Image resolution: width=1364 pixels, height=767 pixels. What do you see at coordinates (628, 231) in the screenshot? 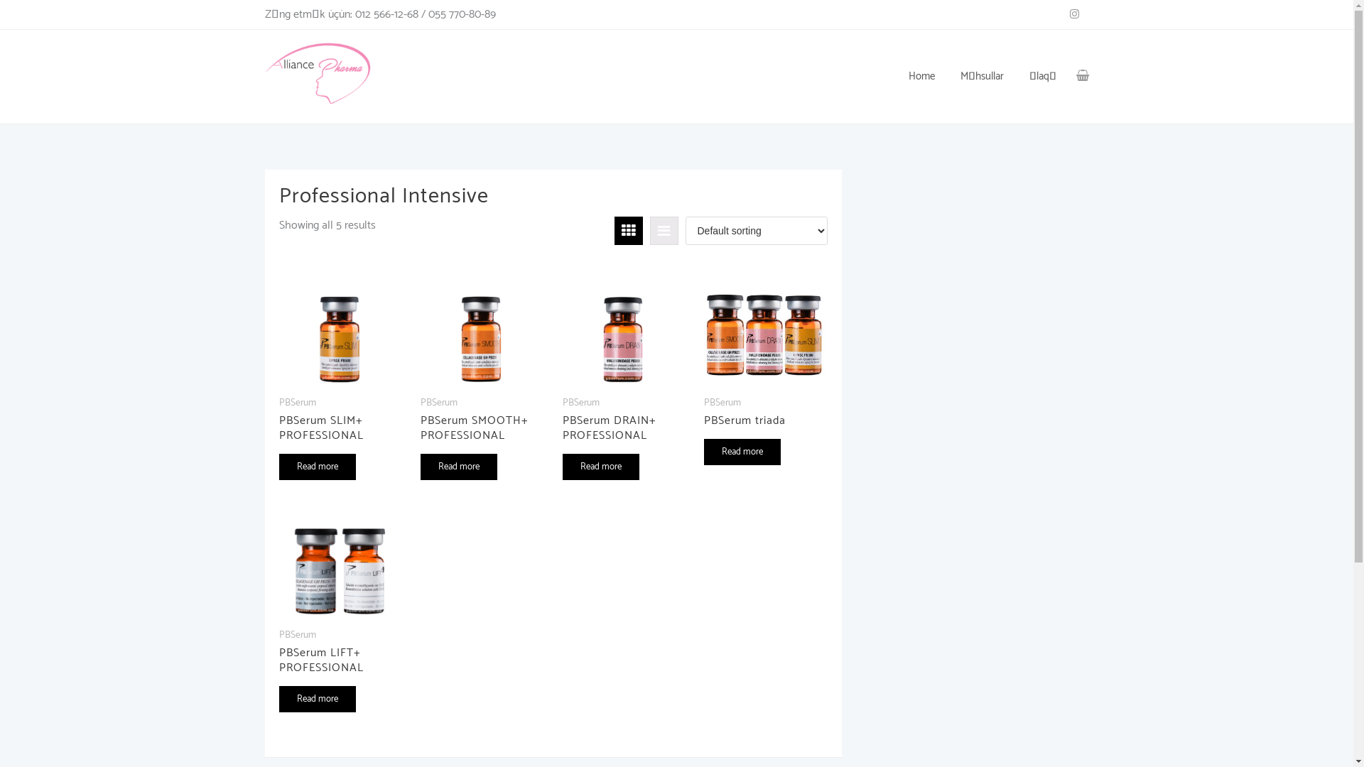
I see `Grid View` at bounding box center [628, 231].